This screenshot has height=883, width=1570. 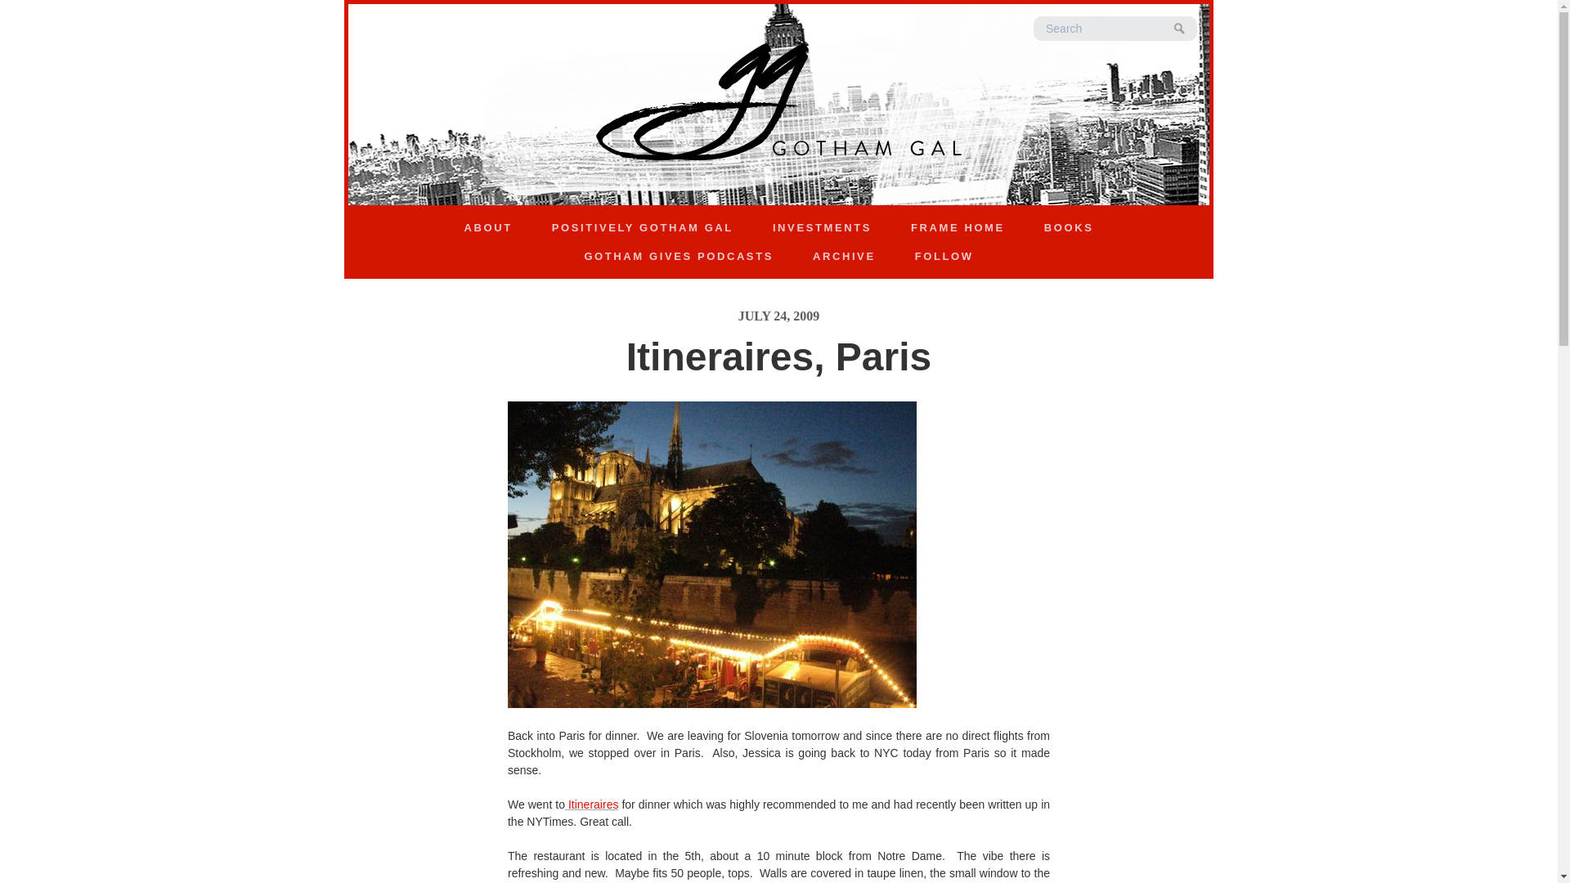 I want to click on ARCHIVE, so click(x=844, y=257).